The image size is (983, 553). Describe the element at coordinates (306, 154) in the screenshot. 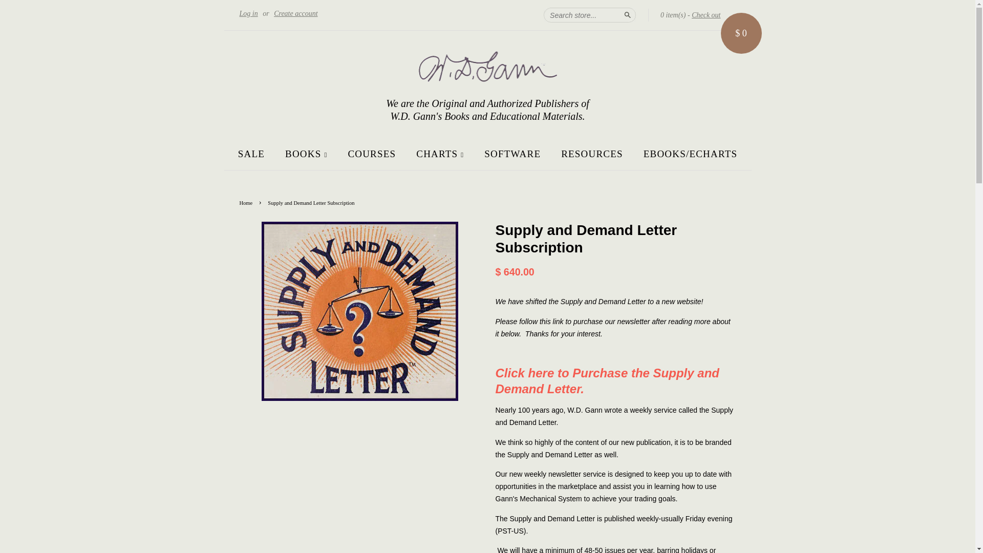

I see `BOOKS` at that location.